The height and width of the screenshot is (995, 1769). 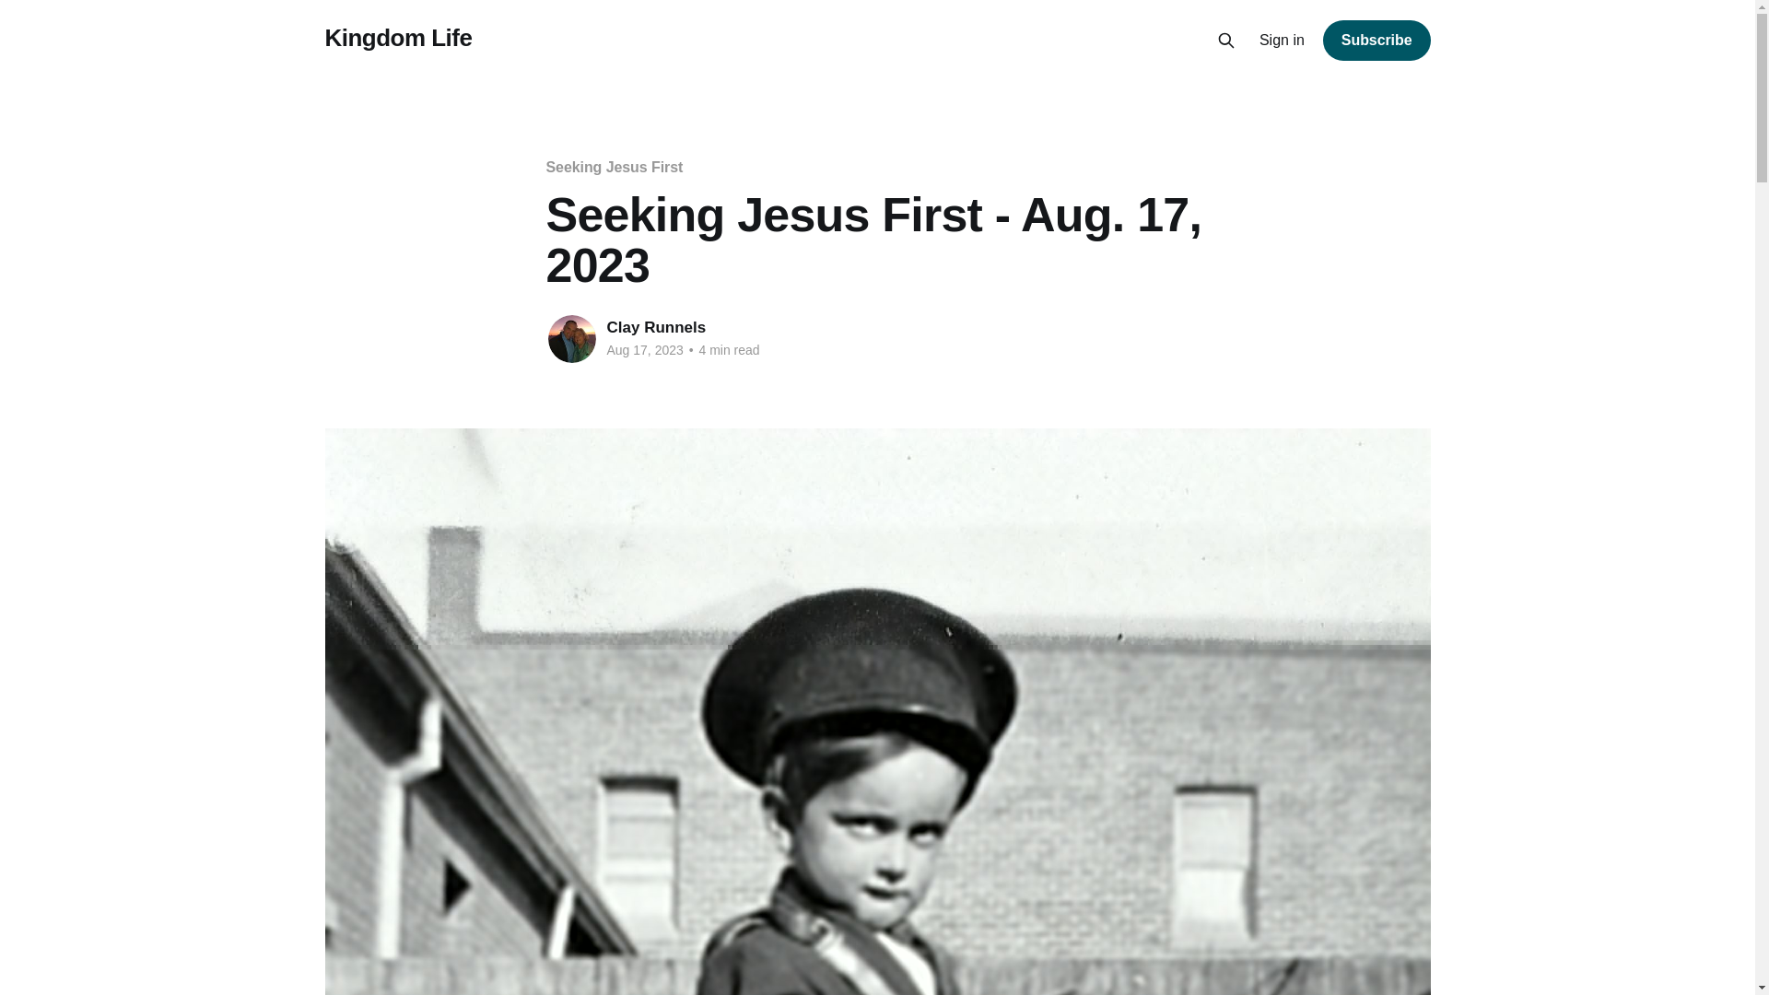 I want to click on Sign in, so click(x=1283, y=41).